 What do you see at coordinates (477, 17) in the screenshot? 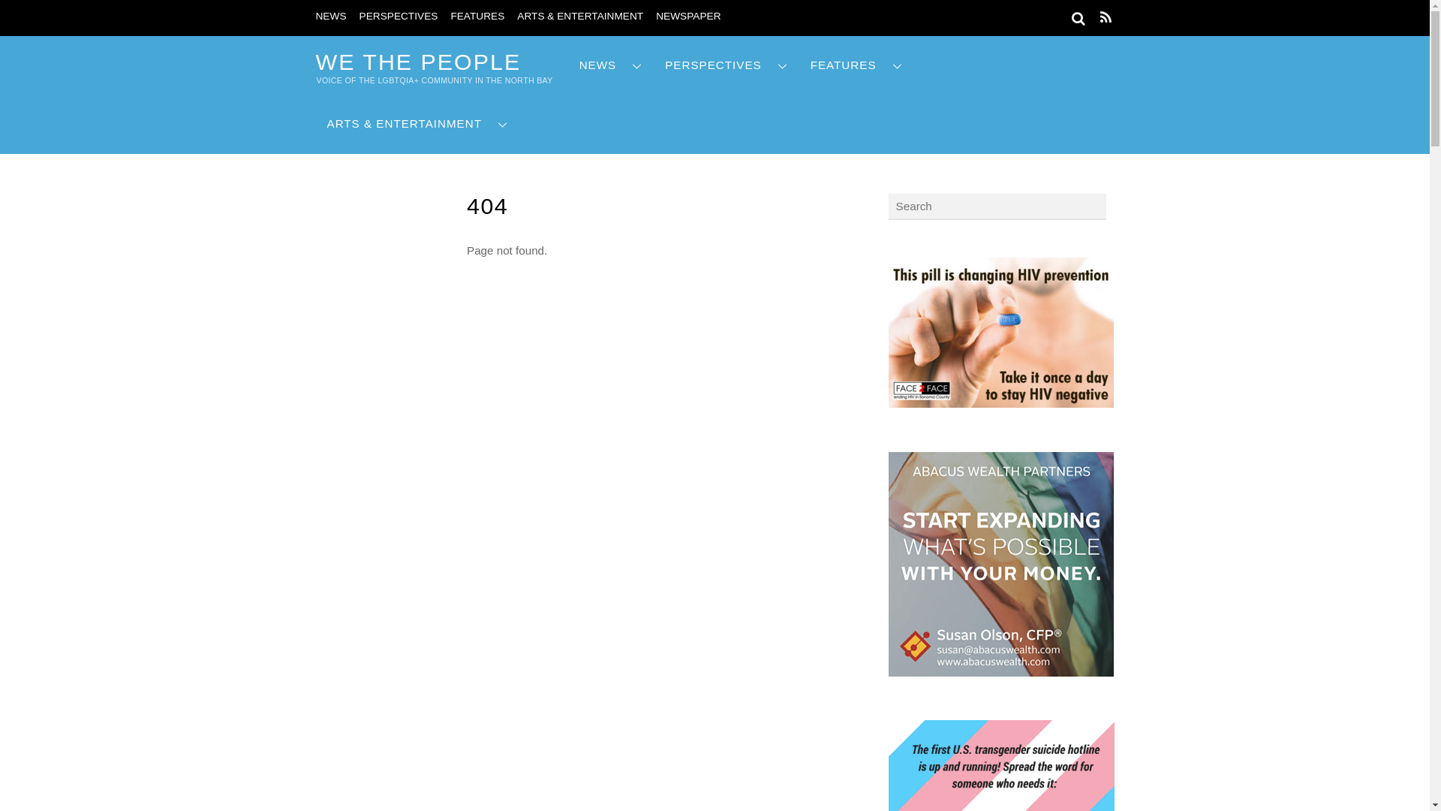
I see `FEATURES` at bounding box center [477, 17].